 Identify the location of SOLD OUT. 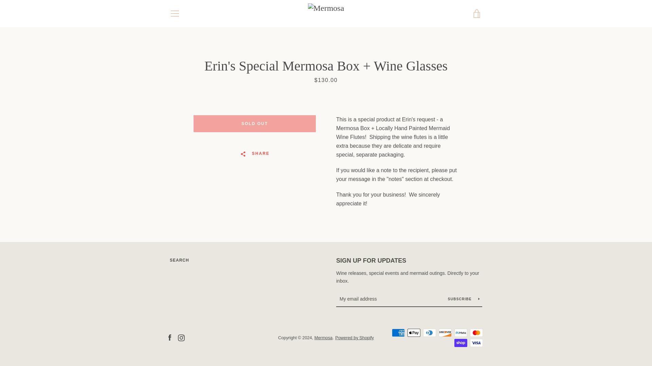
(255, 123).